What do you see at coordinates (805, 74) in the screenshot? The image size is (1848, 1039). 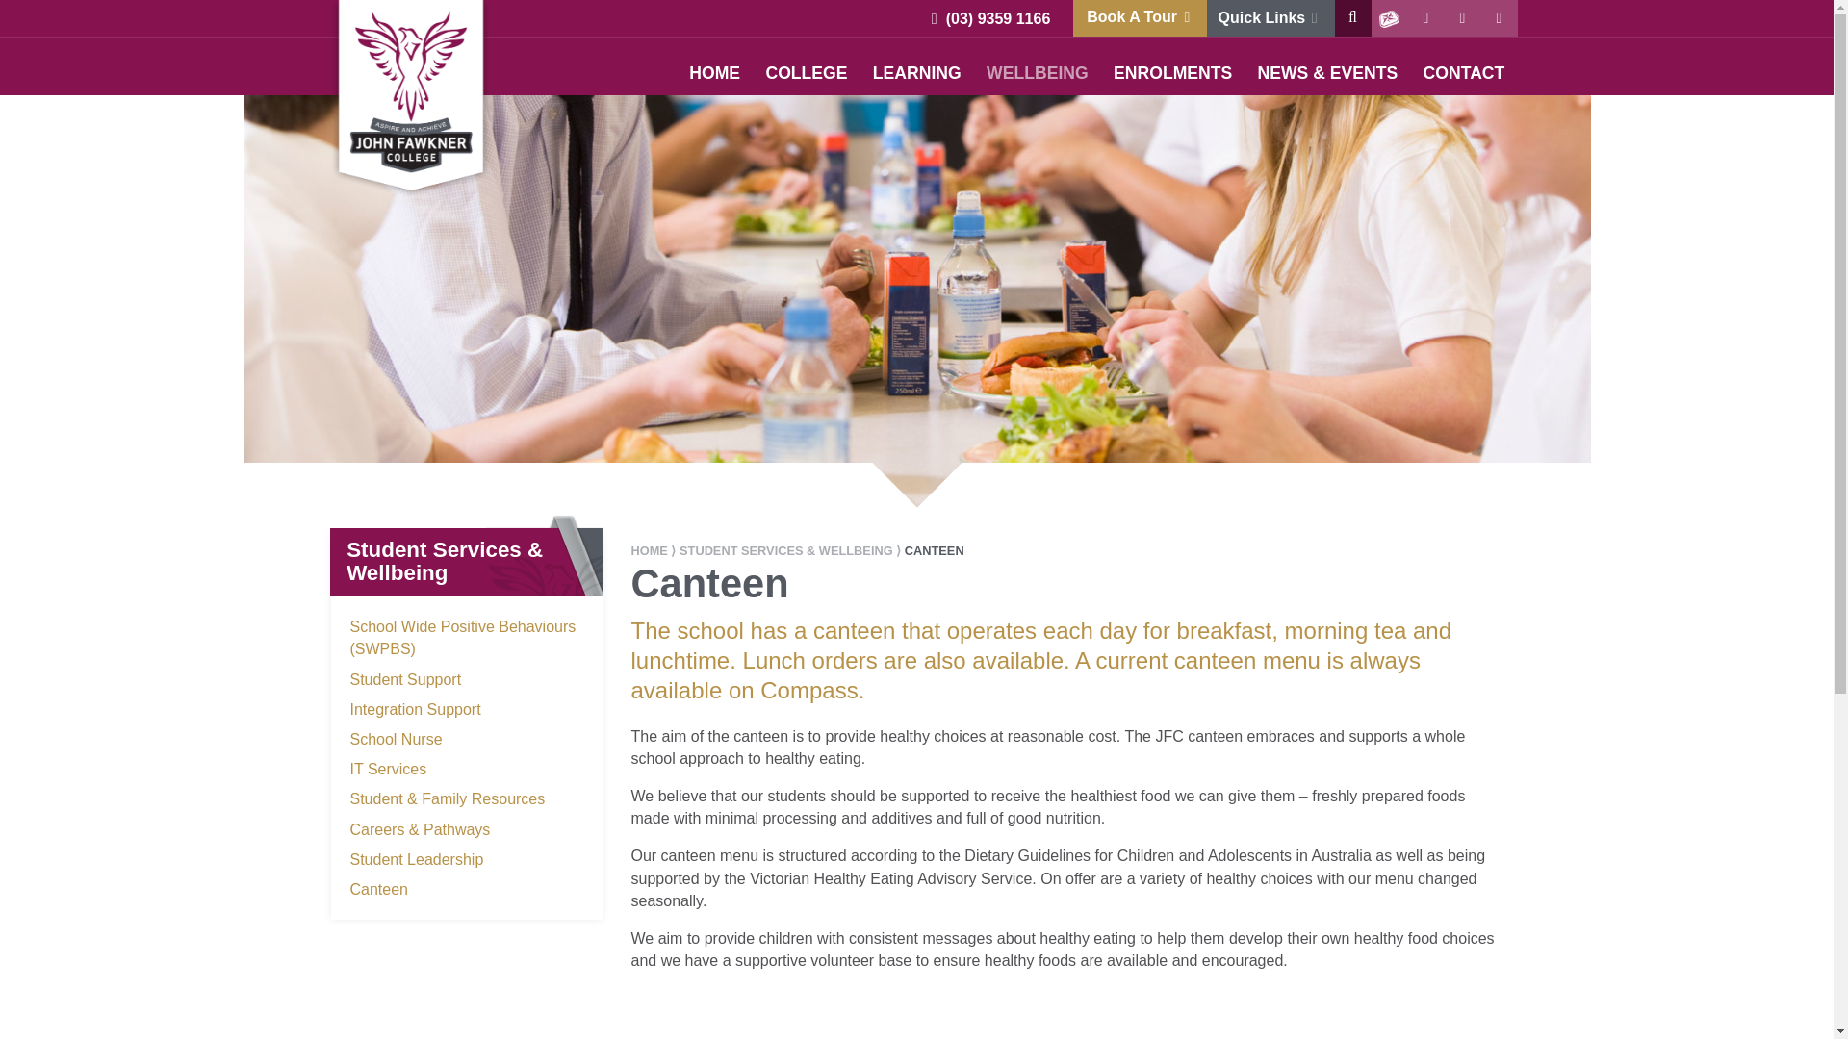 I see `COLLEGE` at bounding box center [805, 74].